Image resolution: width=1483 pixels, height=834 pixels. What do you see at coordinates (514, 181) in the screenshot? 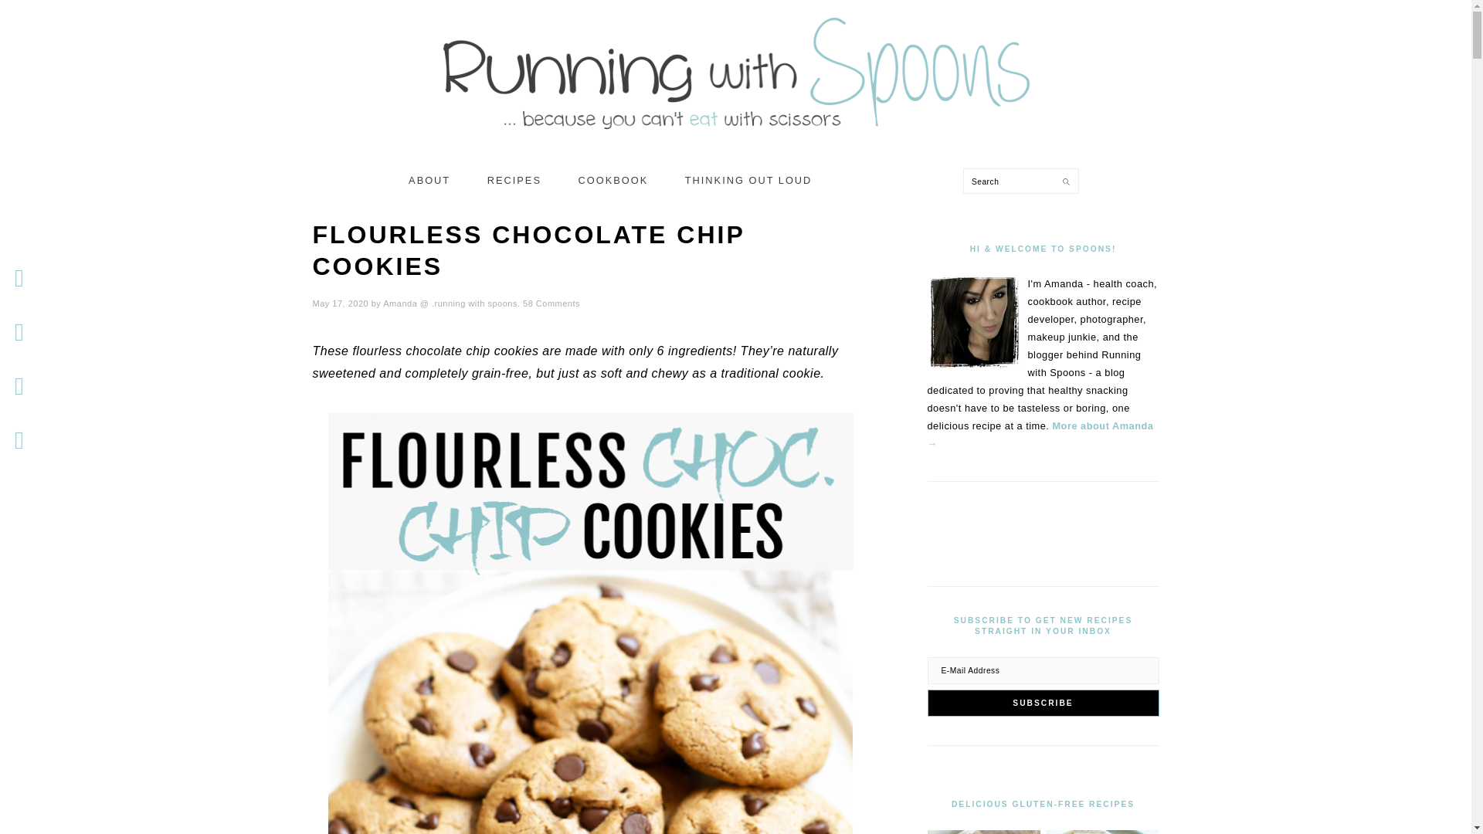
I see `RECIPES` at bounding box center [514, 181].